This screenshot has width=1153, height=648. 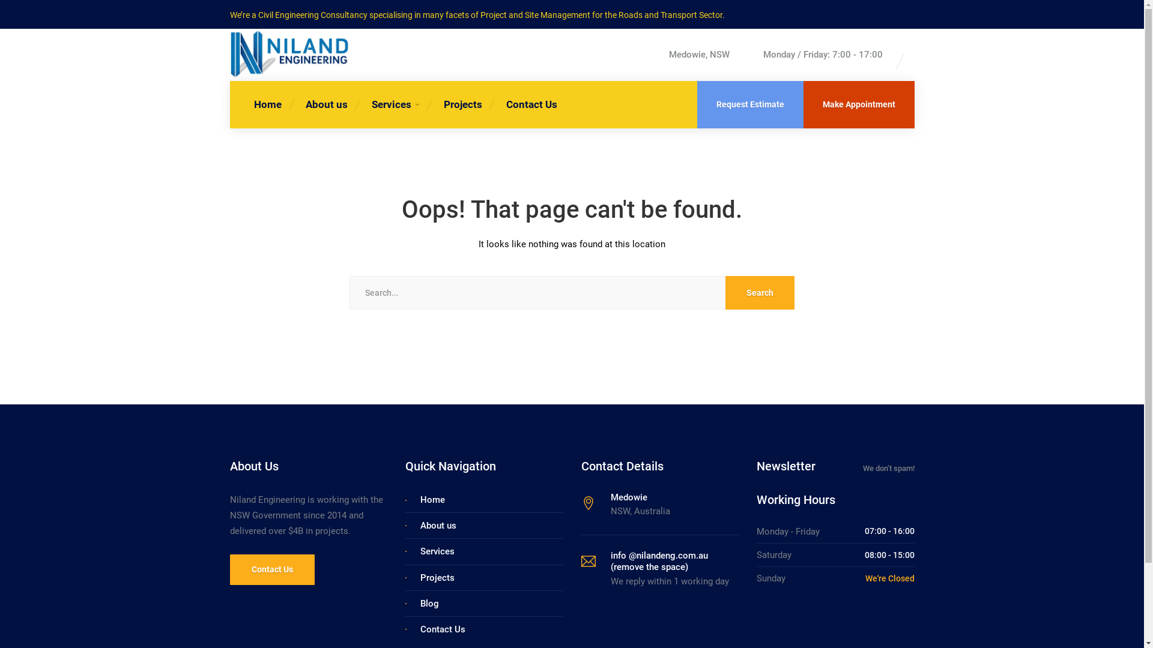 I want to click on Blog, so click(x=430, y=604).